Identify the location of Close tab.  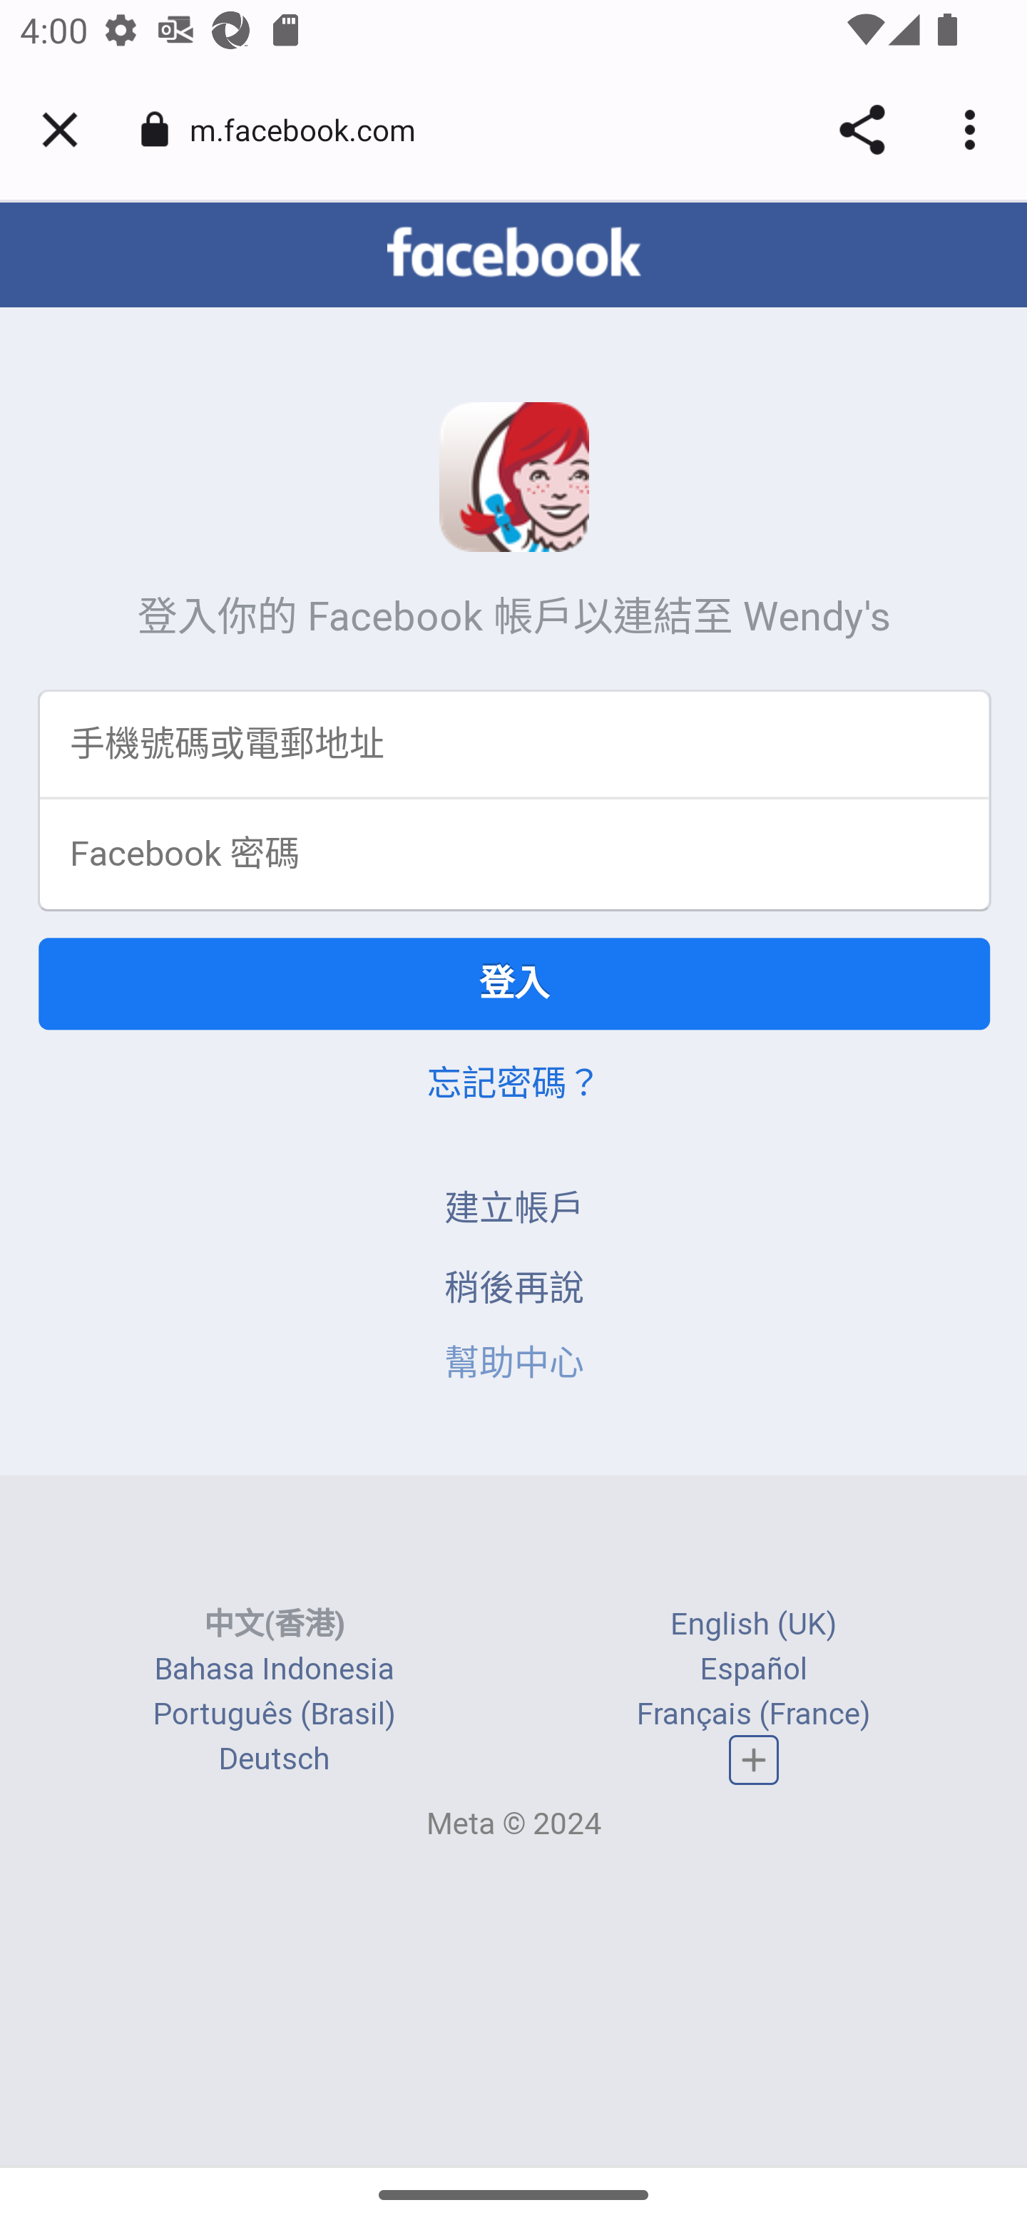
(60, 130).